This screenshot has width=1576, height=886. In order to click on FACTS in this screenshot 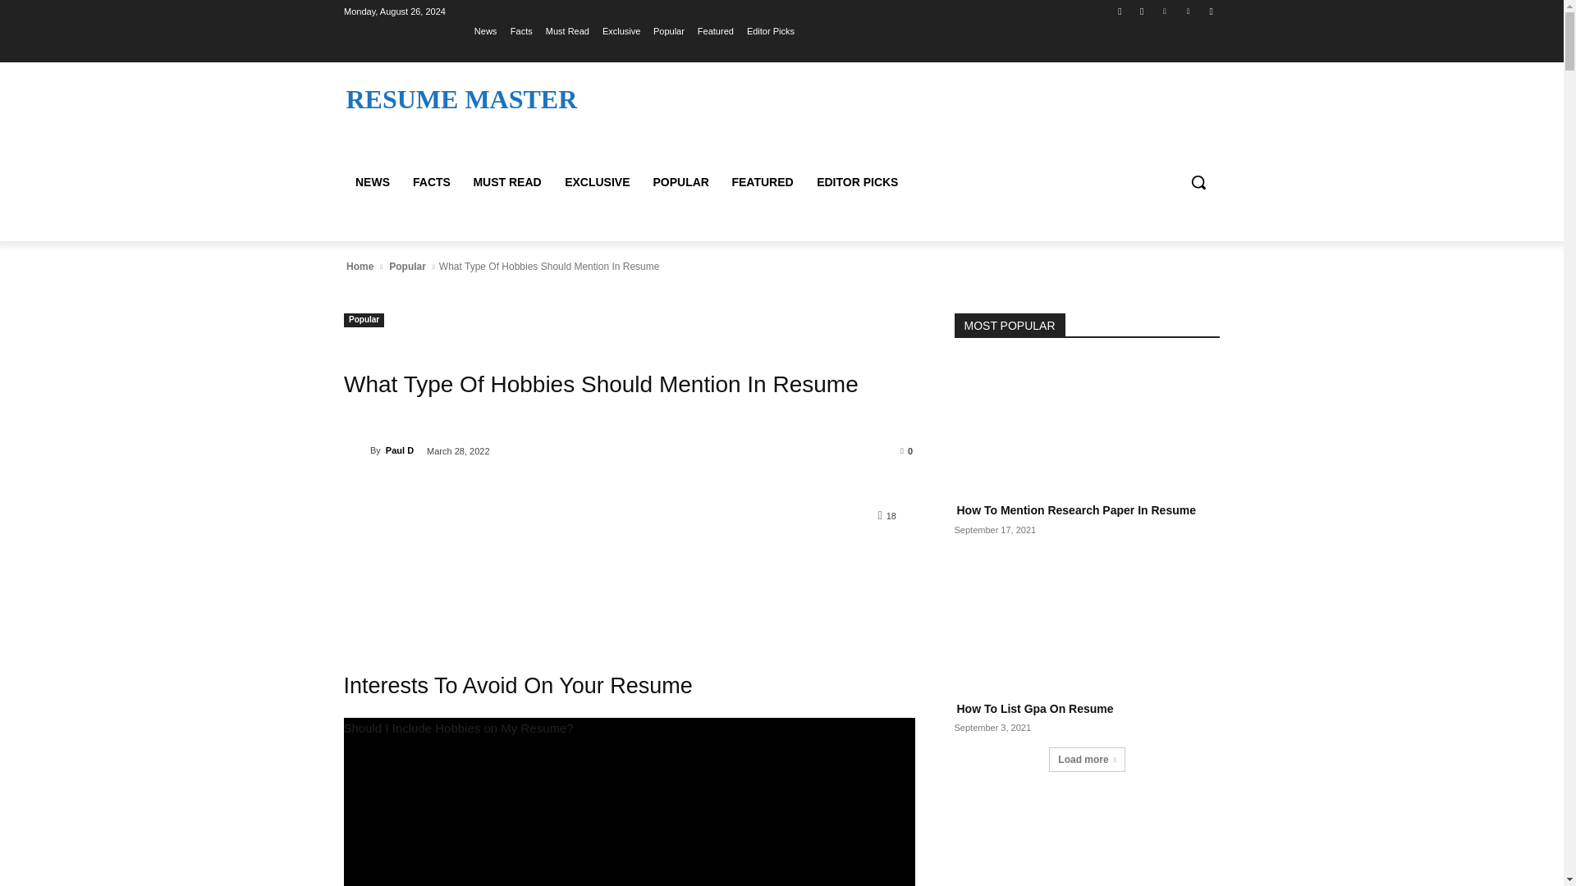, I will do `click(430, 182)`.